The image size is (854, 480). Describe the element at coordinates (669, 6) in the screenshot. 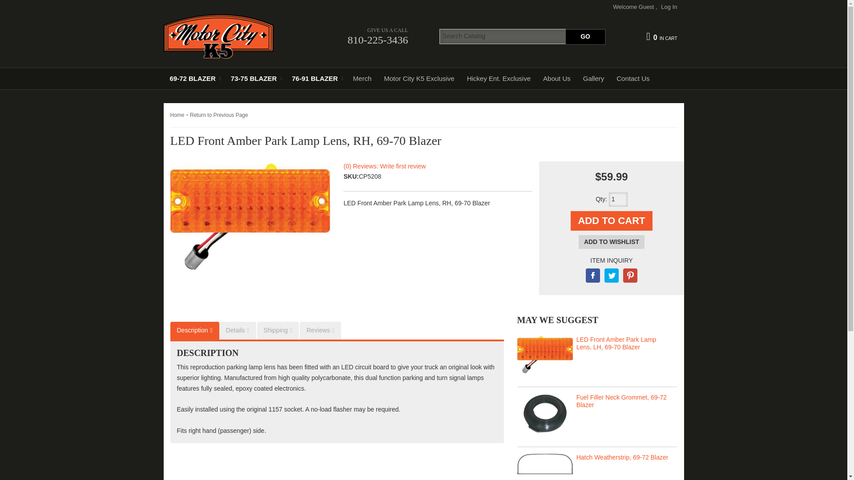

I see `Log In` at that location.